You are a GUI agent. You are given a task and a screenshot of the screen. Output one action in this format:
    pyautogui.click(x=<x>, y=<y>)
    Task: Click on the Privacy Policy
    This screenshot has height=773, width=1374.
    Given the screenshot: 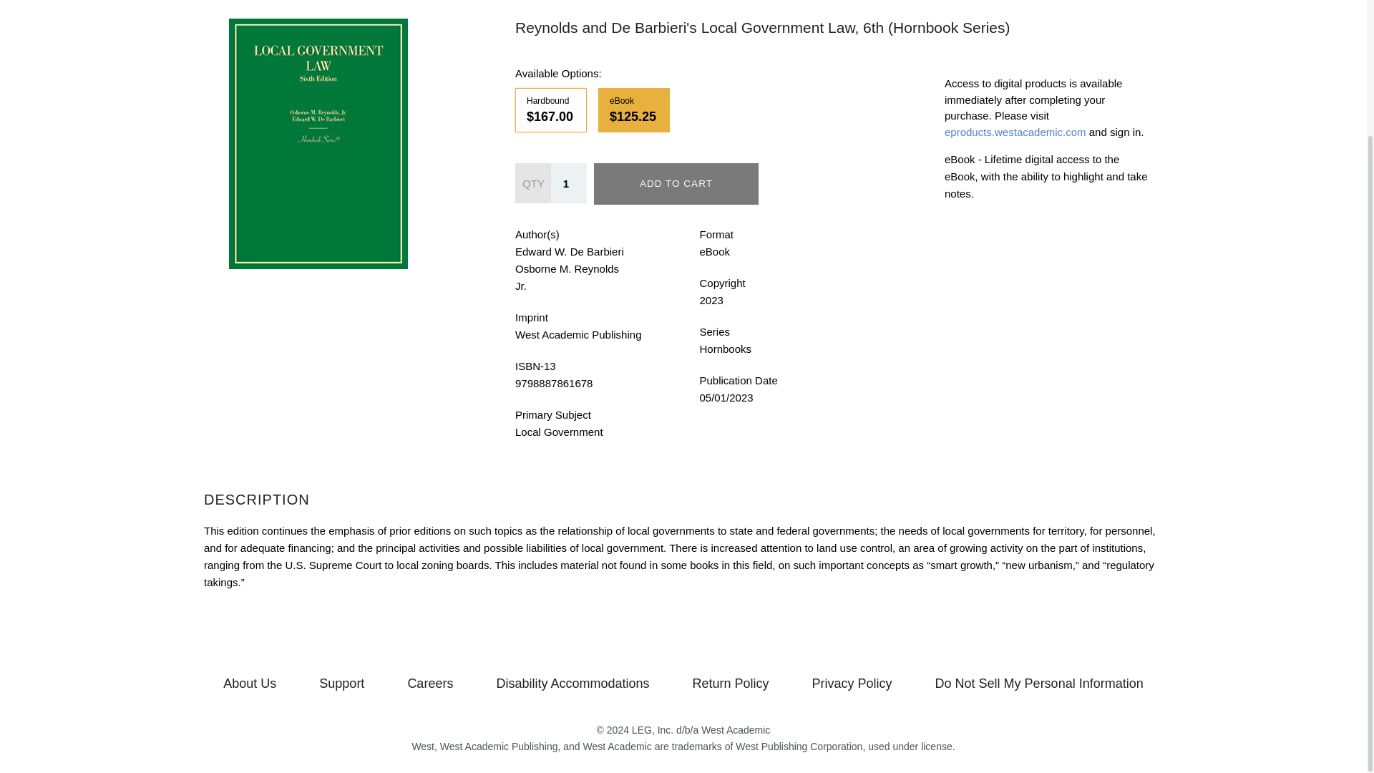 What is the action you would take?
    pyautogui.click(x=852, y=683)
    